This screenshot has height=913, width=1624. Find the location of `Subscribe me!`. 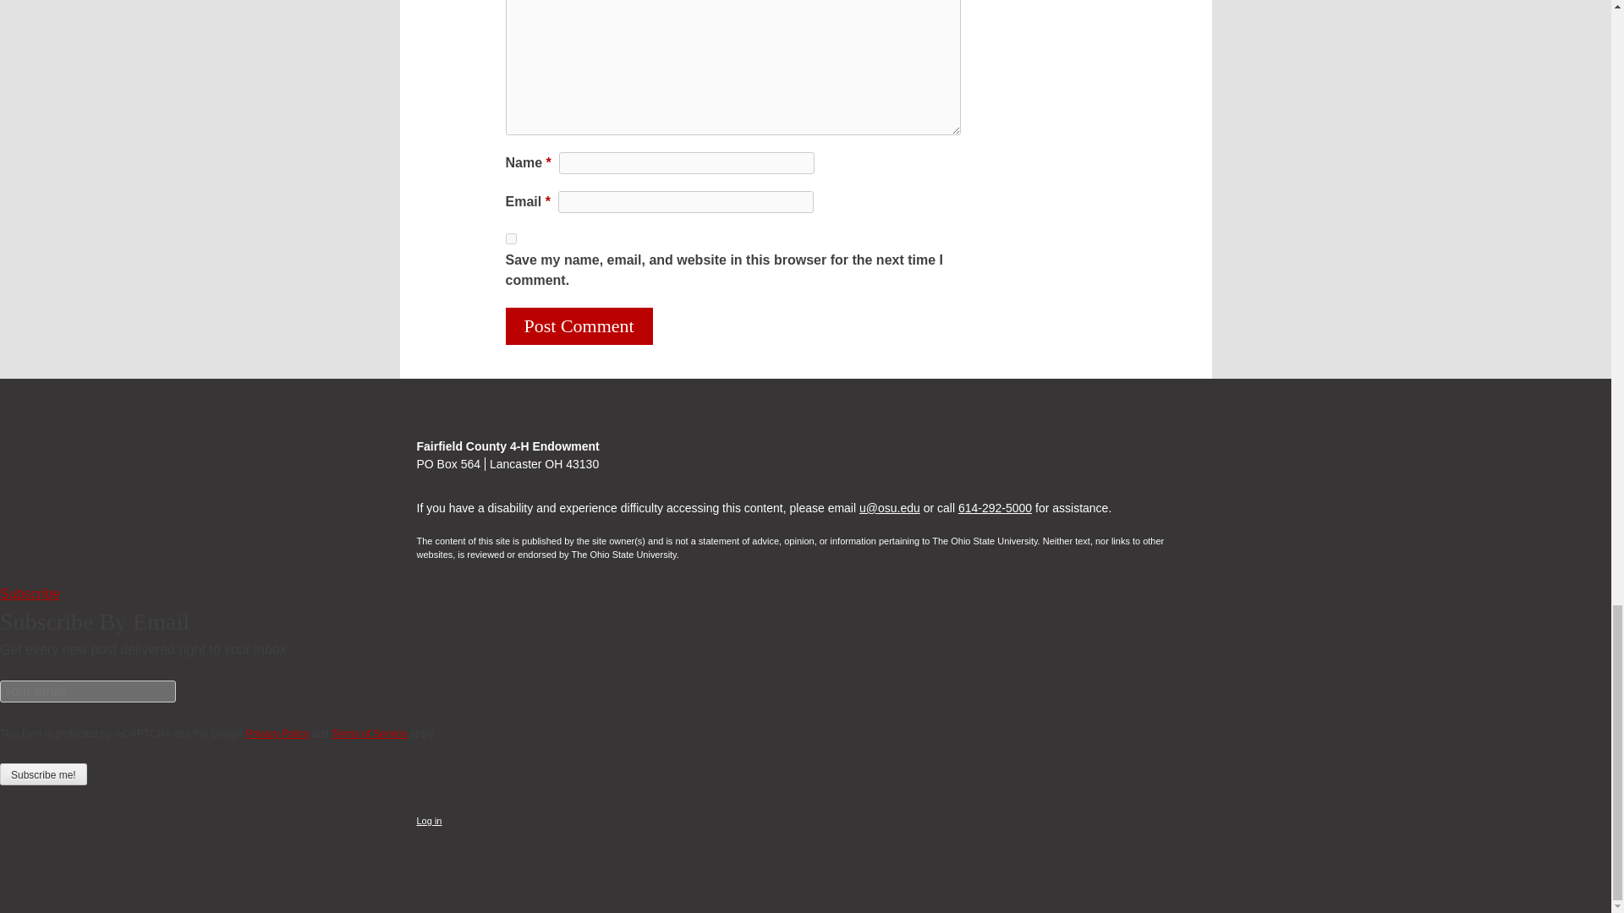

Subscribe me! is located at coordinates (44, 774).